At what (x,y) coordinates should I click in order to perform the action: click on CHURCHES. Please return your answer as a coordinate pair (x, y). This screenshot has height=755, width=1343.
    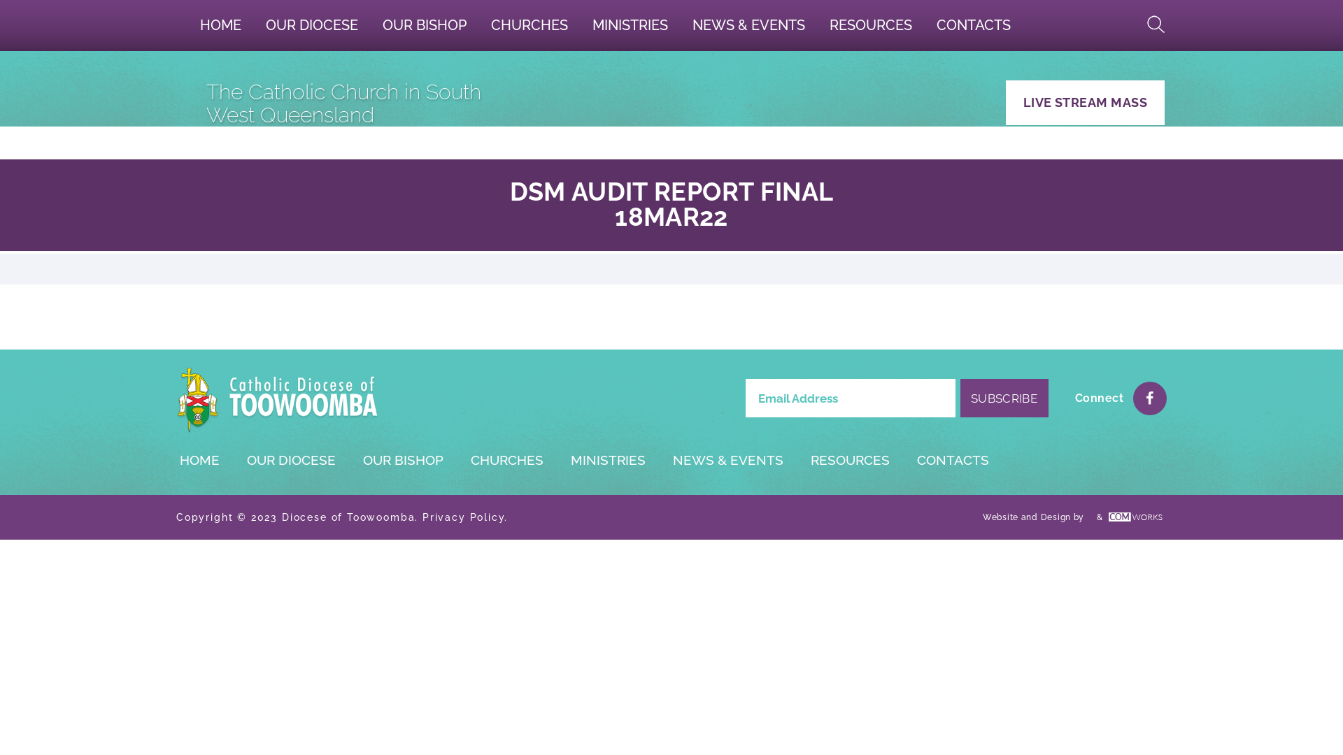
    Looking at the image, I should click on (506, 460).